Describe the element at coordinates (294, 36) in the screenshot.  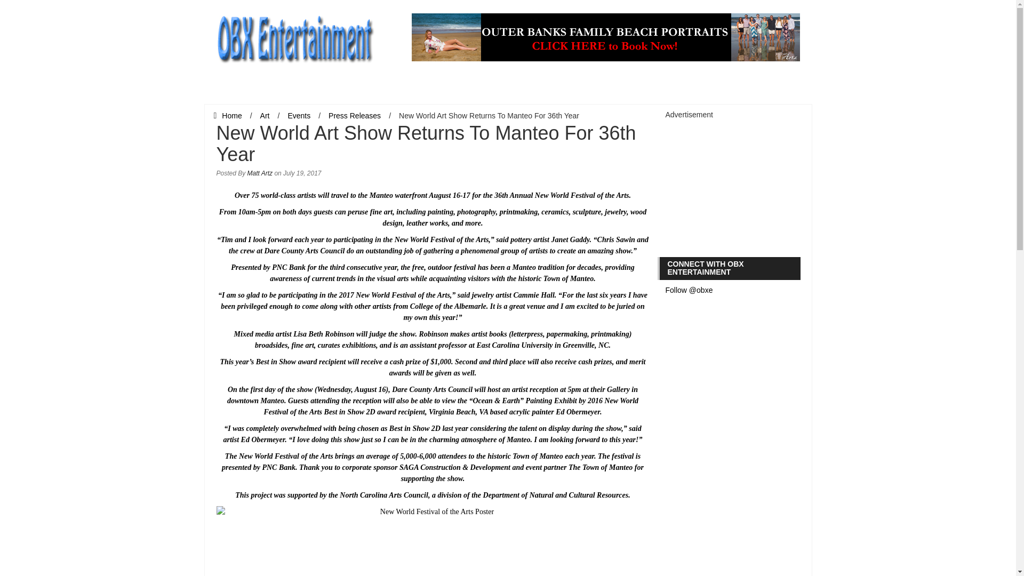
I see `OBX Entertainment` at that location.